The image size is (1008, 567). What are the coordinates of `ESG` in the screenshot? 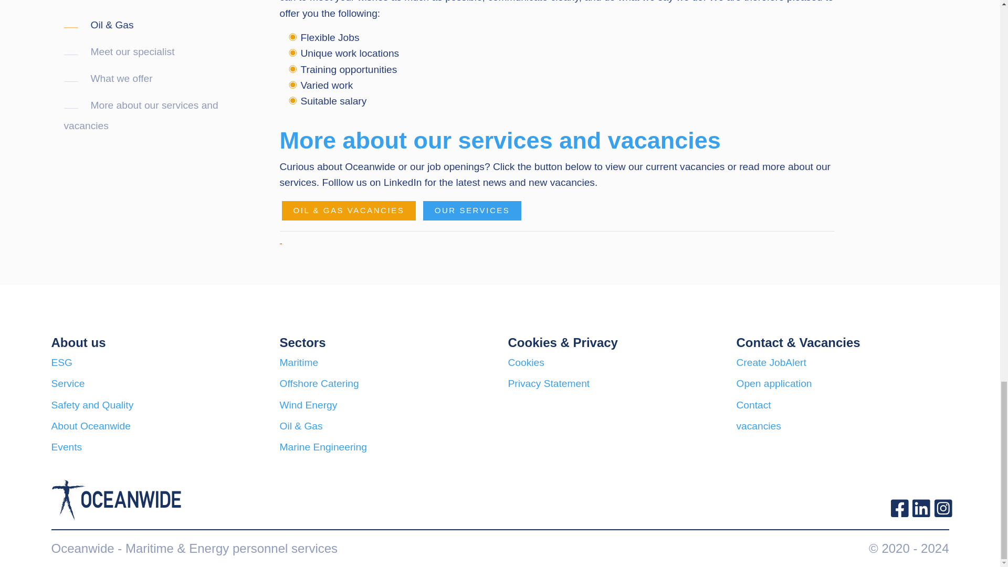 It's located at (62, 362).